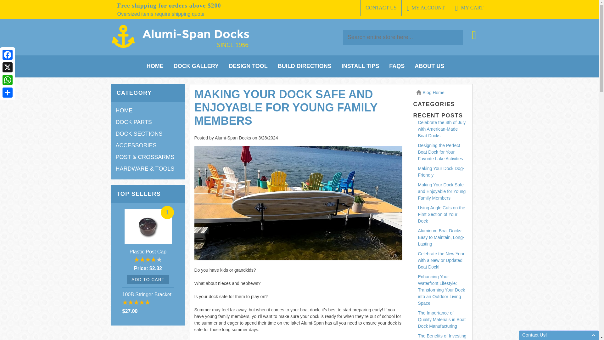 The image size is (604, 340). What do you see at coordinates (361, 66) in the screenshot?
I see `INSTALL TIPS` at bounding box center [361, 66].